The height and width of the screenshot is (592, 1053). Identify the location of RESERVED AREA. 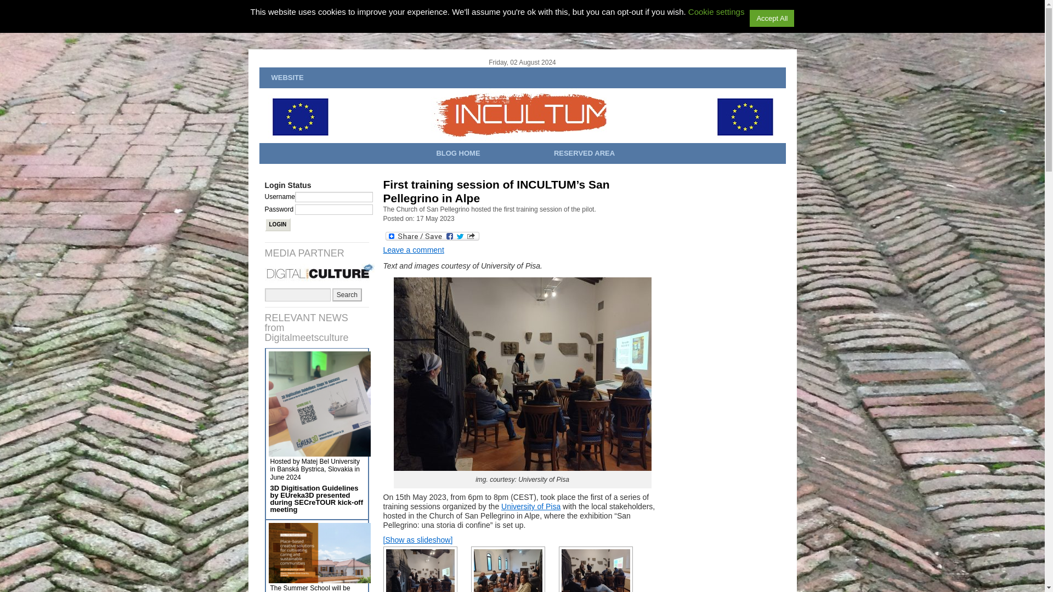
(584, 153).